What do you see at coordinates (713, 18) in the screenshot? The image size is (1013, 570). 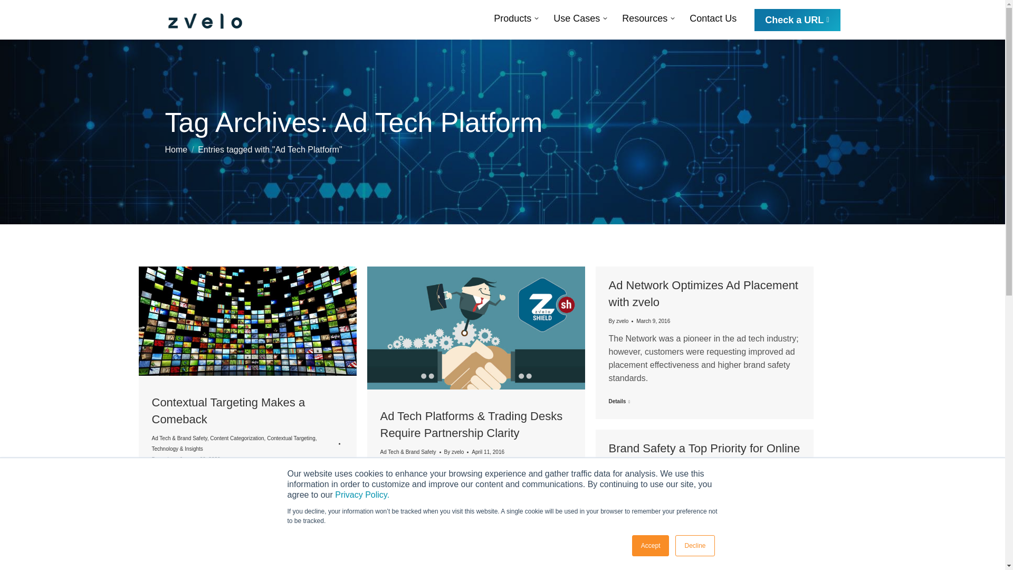 I see `Contact Us` at bounding box center [713, 18].